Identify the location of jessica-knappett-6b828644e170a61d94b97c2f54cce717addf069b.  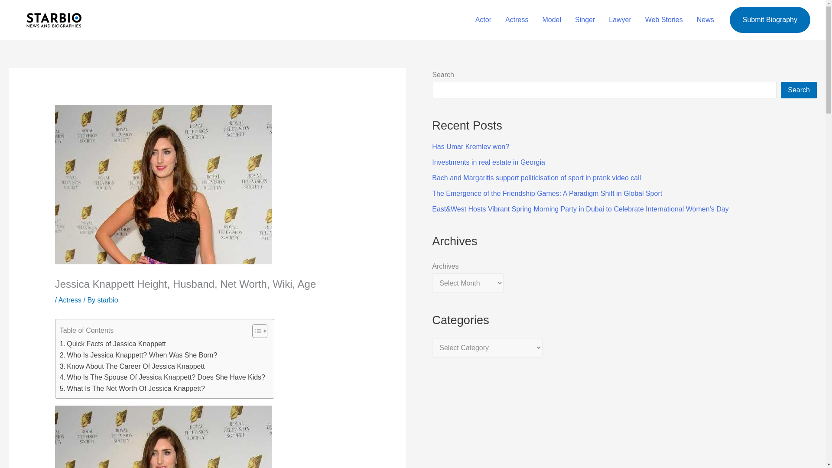
(163, 437).